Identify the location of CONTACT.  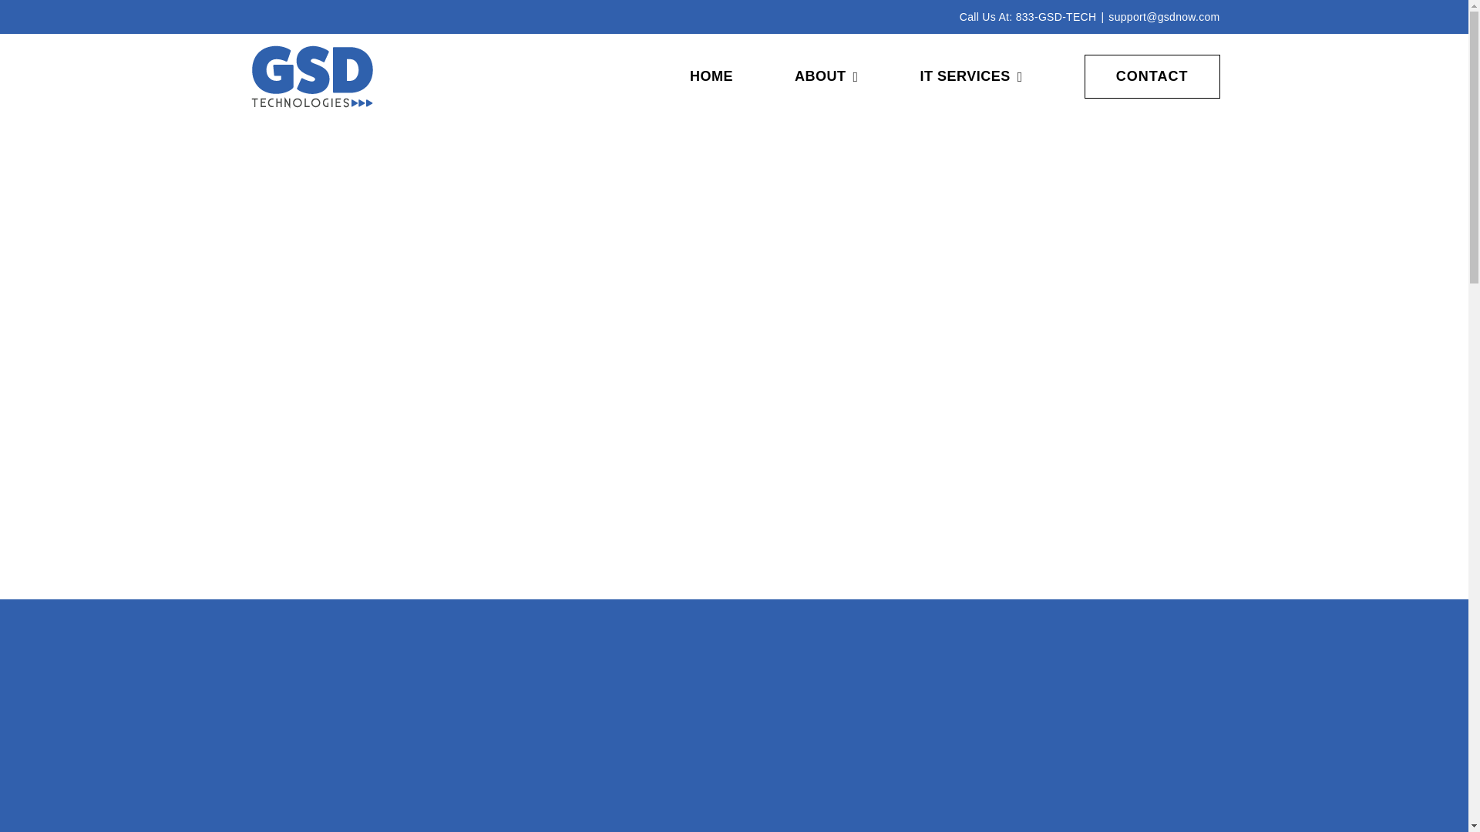
(1152, 76).